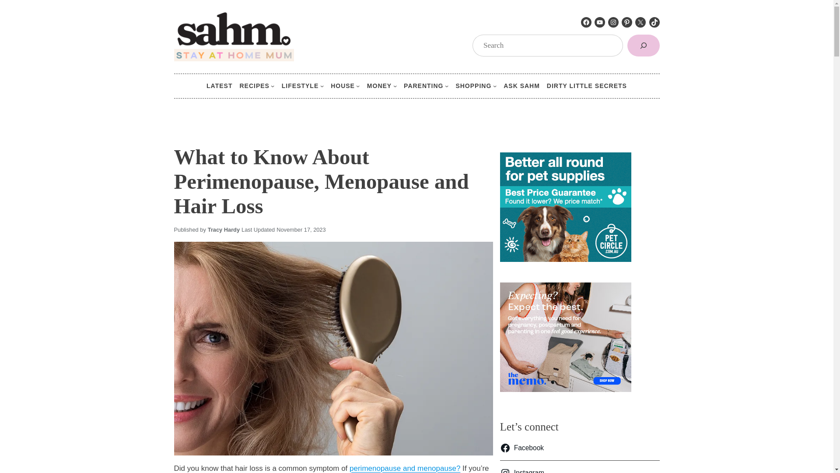 Image resolution: width=840 pixels, height=473 pixels. Describe the element at coordinates (654, 22) in the screenshot. I see `TikTok` at that location.